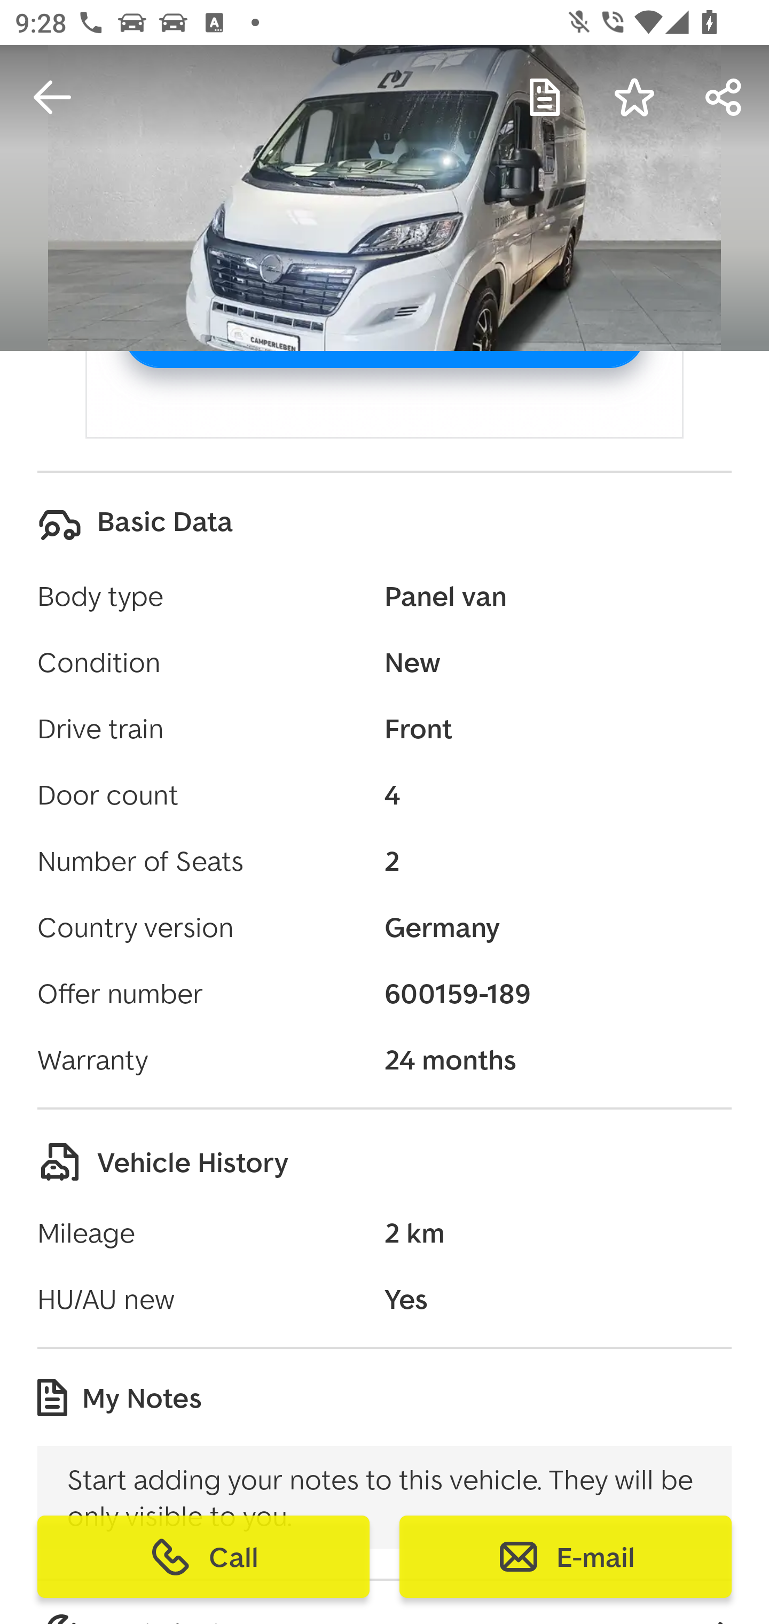 The height and width of the screenshot is (1624, 769). I want to click on Call, so click(203, 1557).